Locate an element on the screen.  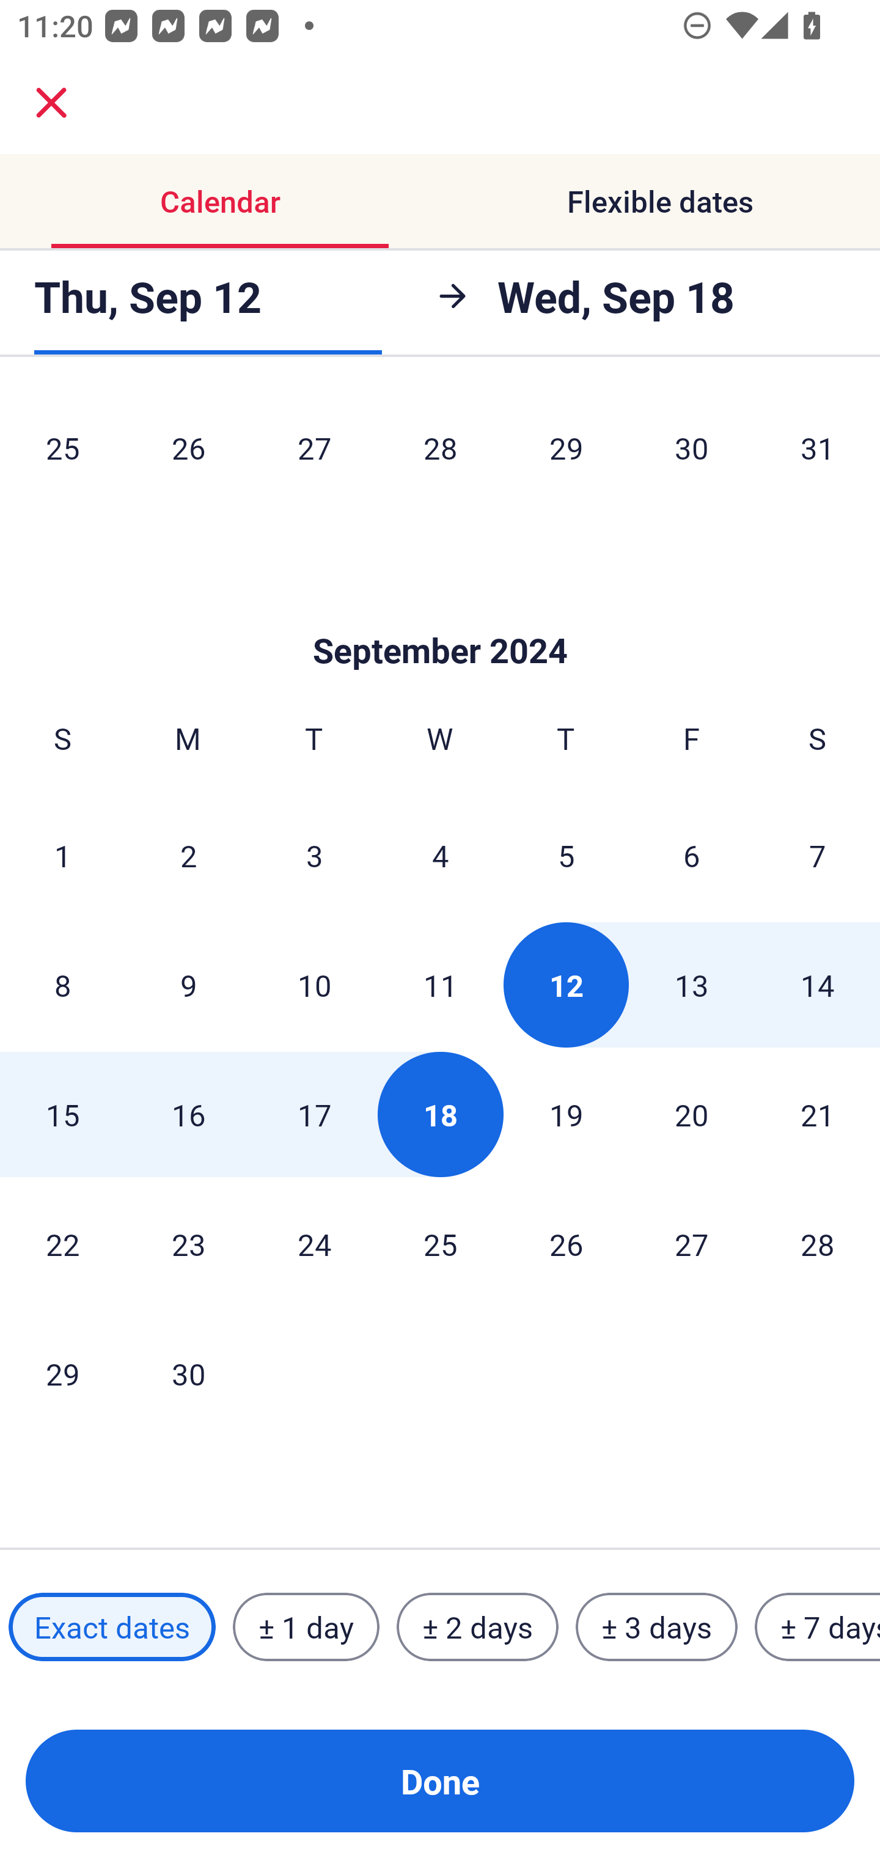
8 Sunday, September 8, 2024 is located at coordinates (62, 984).